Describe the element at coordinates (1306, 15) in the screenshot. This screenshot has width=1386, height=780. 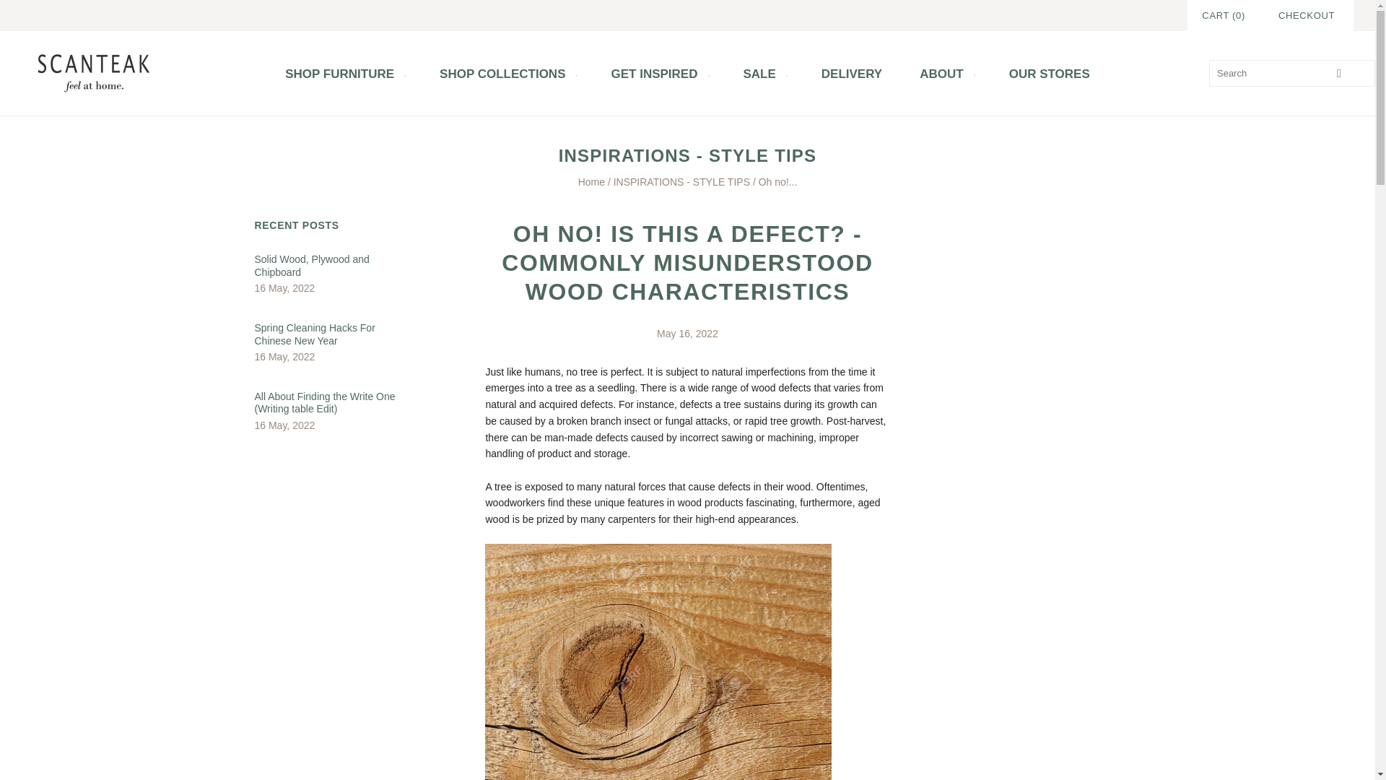
I see `CHECKOUT` at that location.